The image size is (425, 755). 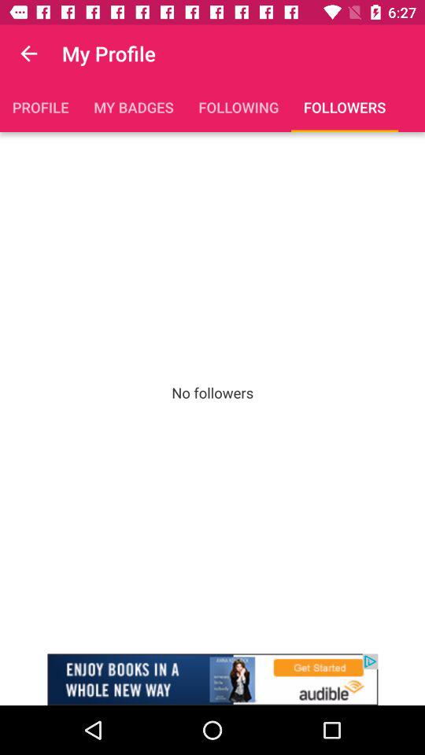 What do you see at coordinates (213, 679) in the screenshot?
I see `advertisement link banner` at bounding box center [213, 679].